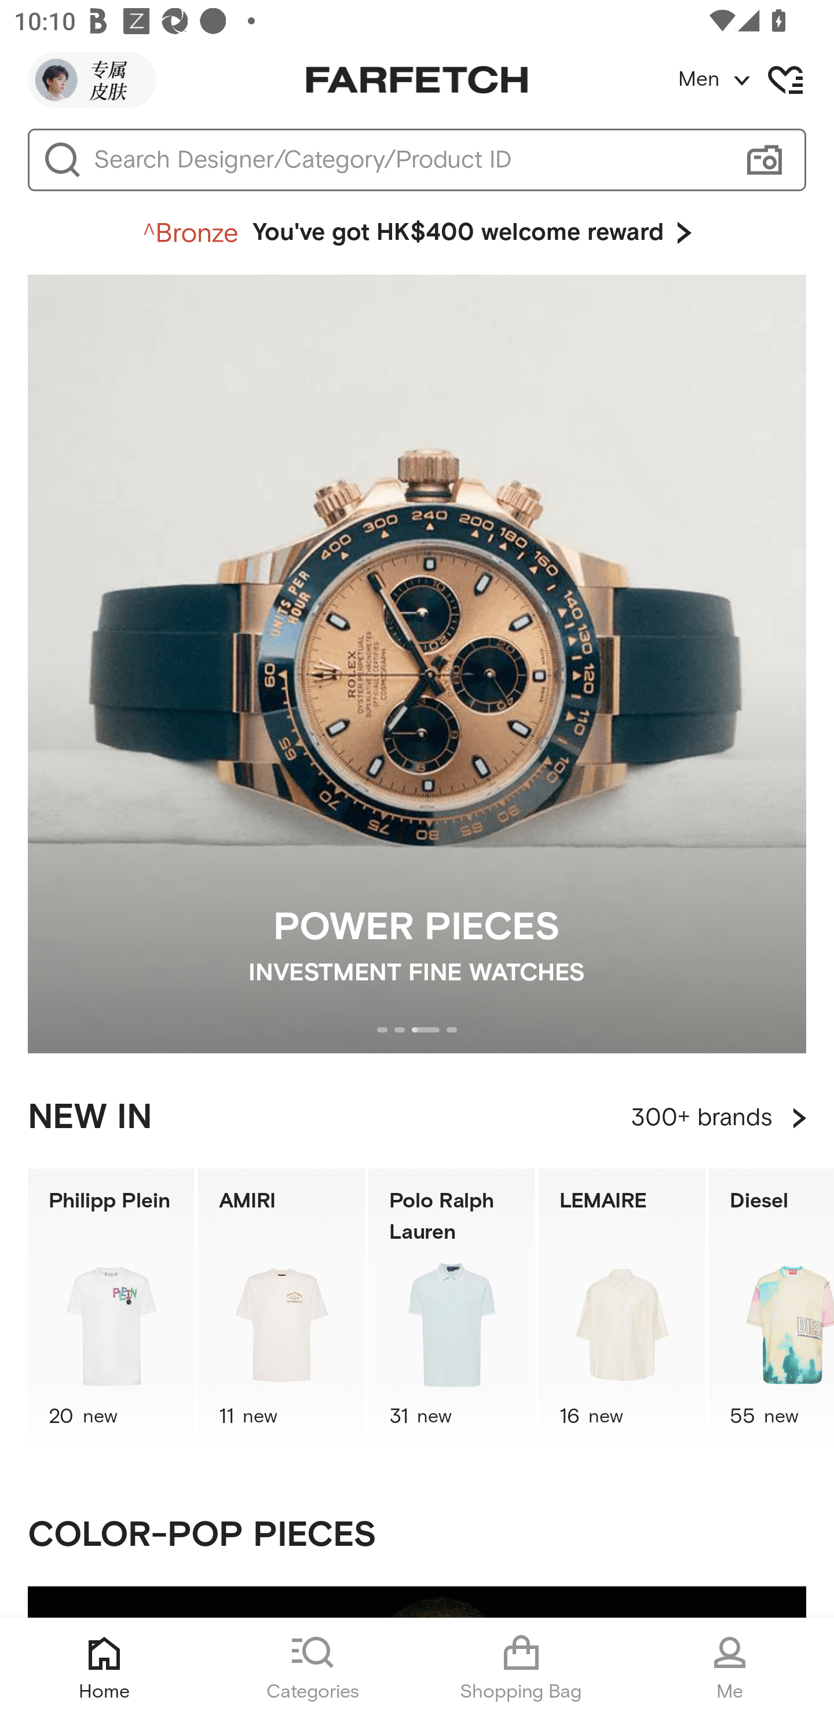 This screenshot has width=834, height=1715. Describe the element at coordinates (417, 233) in the screenshot. I see `You've got HK$400 welcome reward` at that location.